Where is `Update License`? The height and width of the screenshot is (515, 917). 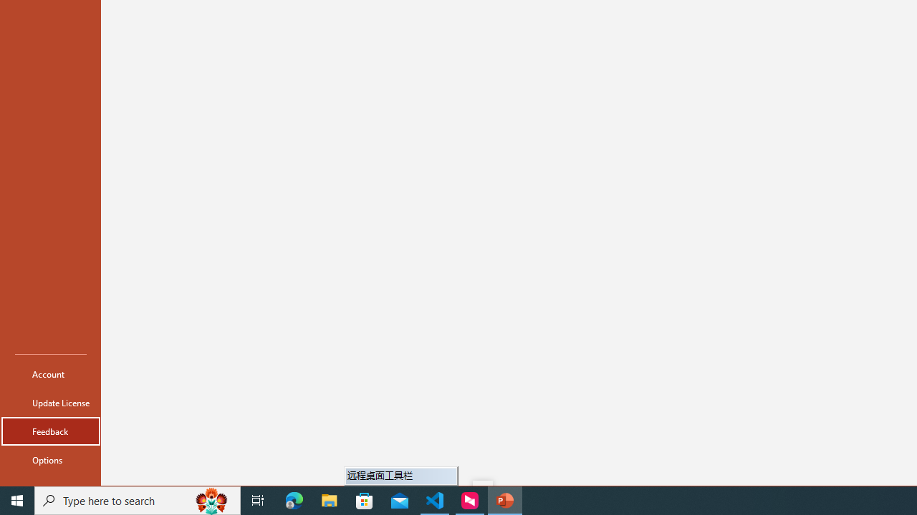 Update License is located at coordinates (50, 402).